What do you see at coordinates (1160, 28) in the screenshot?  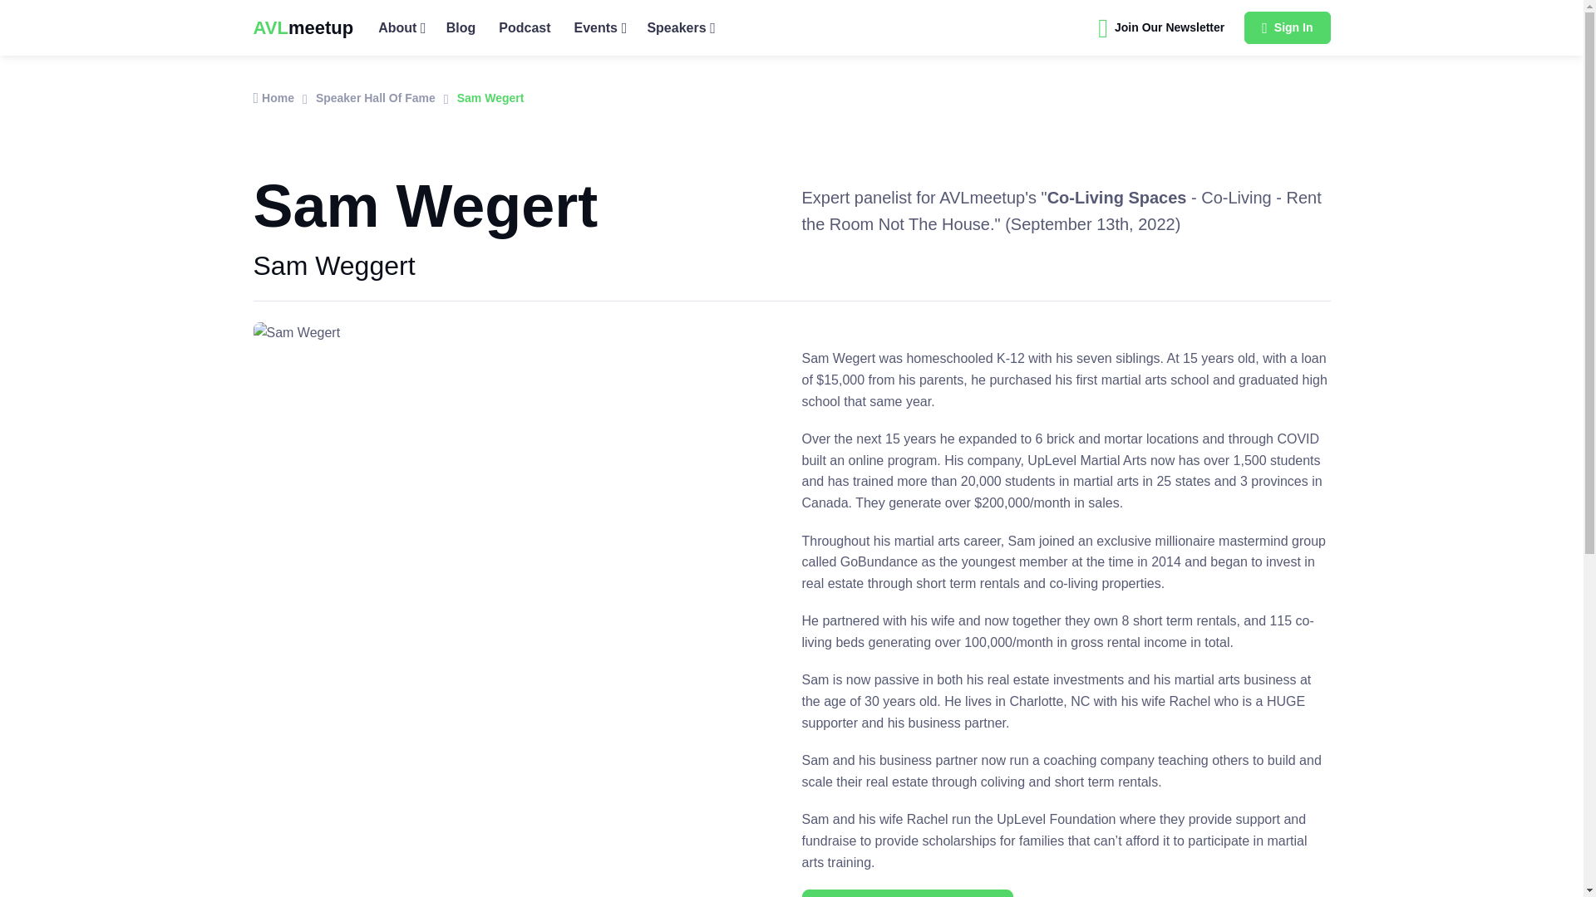 I see `Join Our Newsletter` at bounding box center [1160, 28].